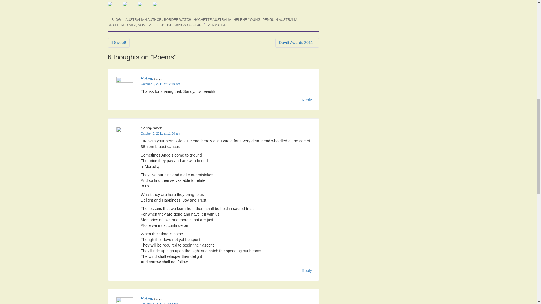  What do you see at coordinates (280, 19) in the screenshot?
I see `PENGUIN AUSTRALIA` at bounding box center [280, 19].